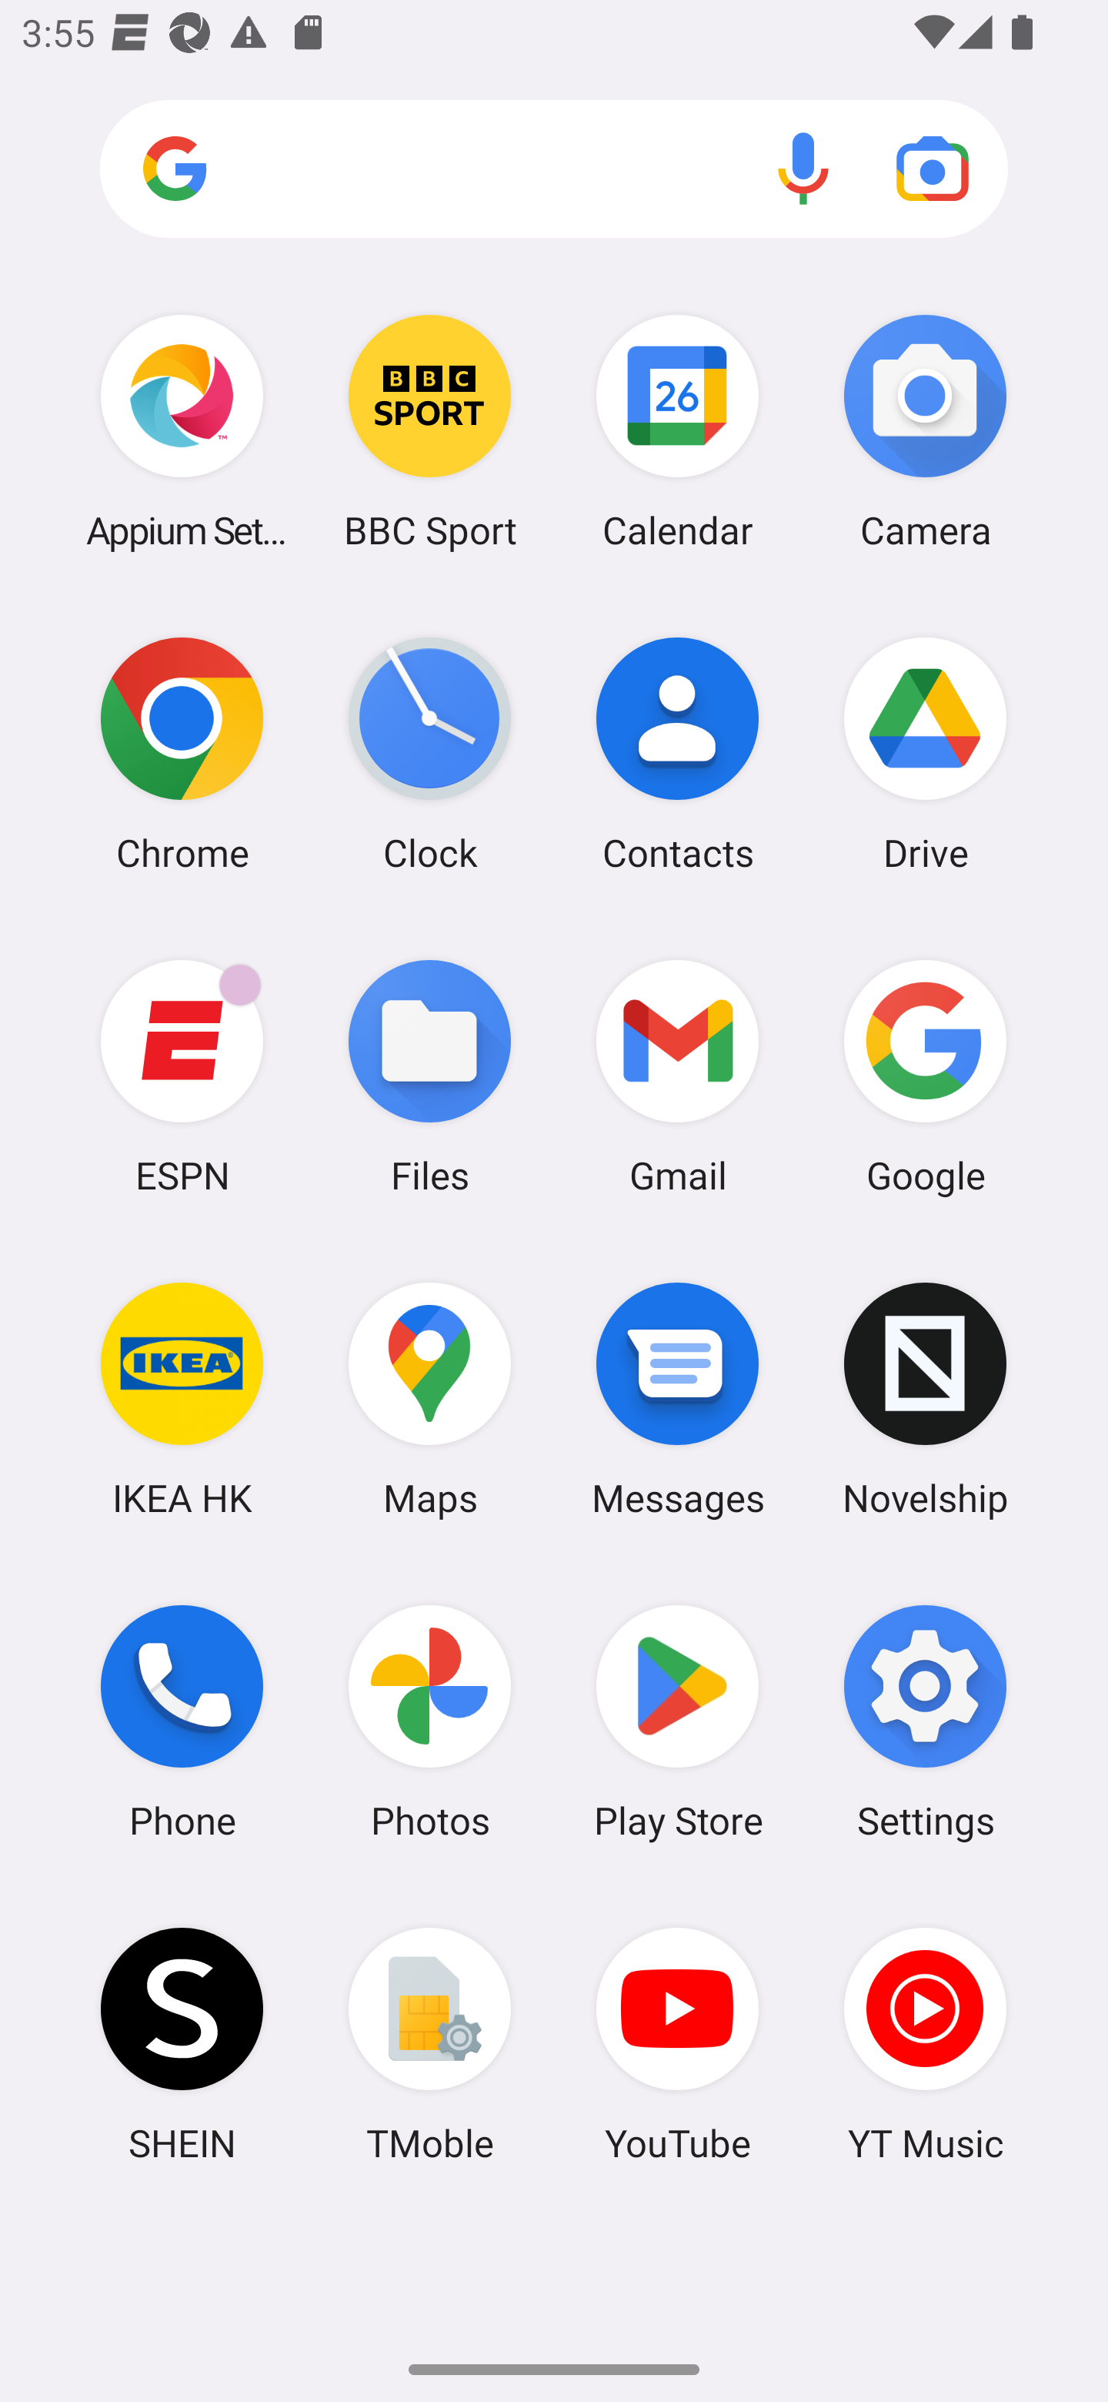 This screenshot has width=1108, height=2402. I want to click on Camera, so click(925, 431).